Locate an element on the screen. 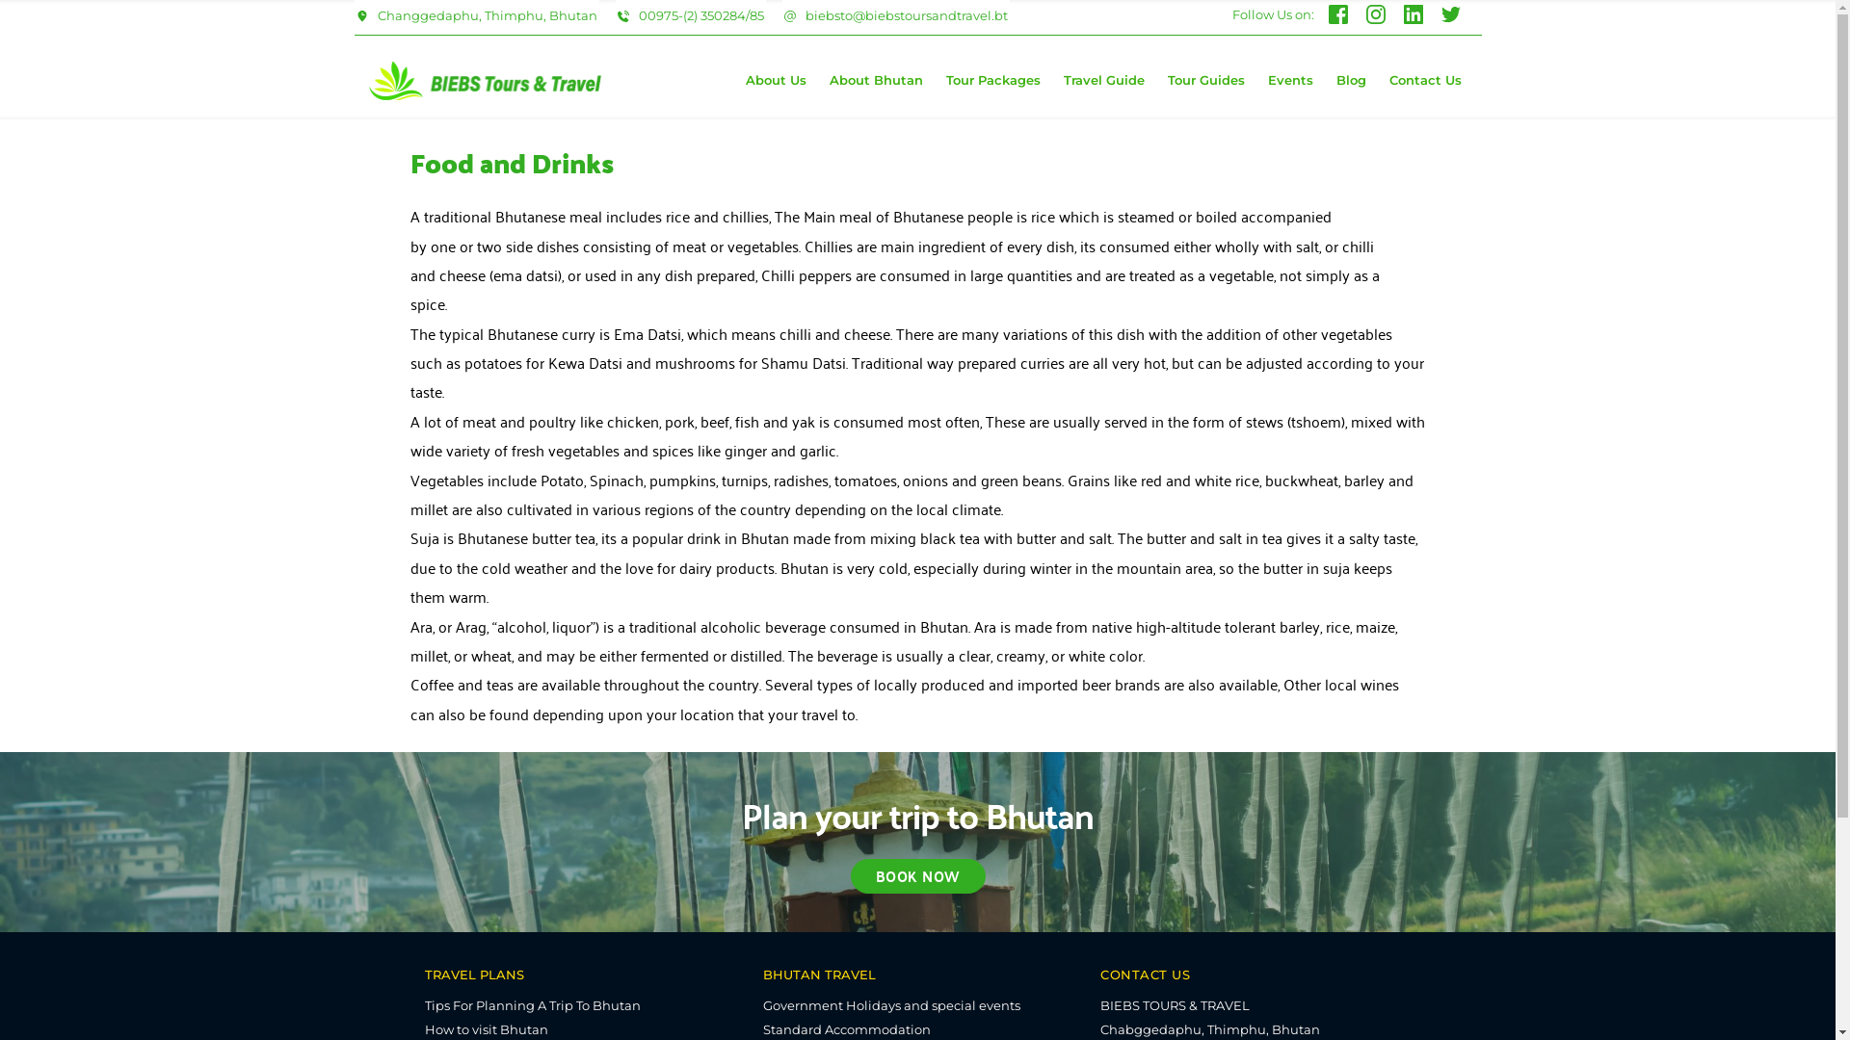 This screenshot has height=1040, width=1850. Travel Guide is located at coordinates (1104, 81).